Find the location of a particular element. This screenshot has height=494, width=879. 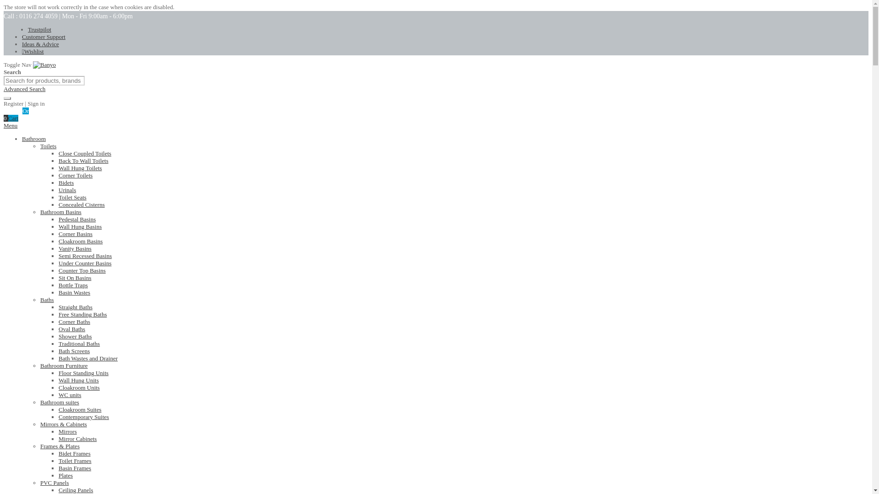

Sit On Basins is located at coordinates (75, 278).